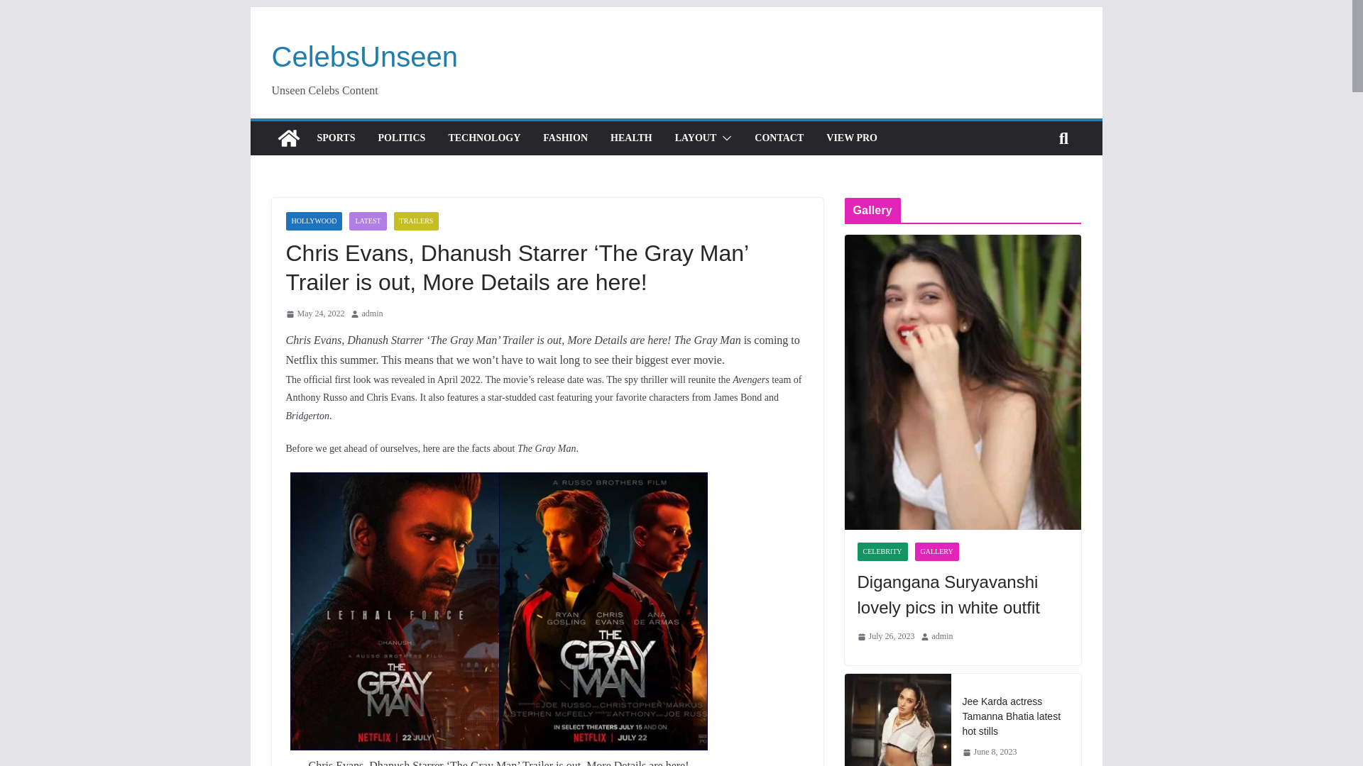  What do you see at coordinates (696, 138) in the screenshot?
I see `LAYOUT` at bounding box center [696, 138].